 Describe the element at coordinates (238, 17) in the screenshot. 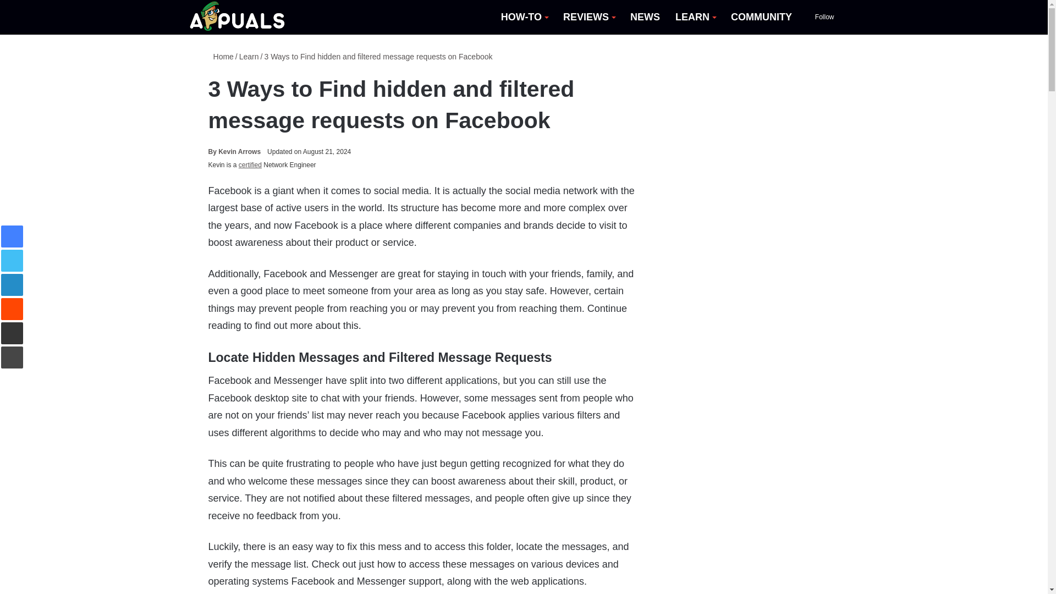

I see `Appuals` at that location.